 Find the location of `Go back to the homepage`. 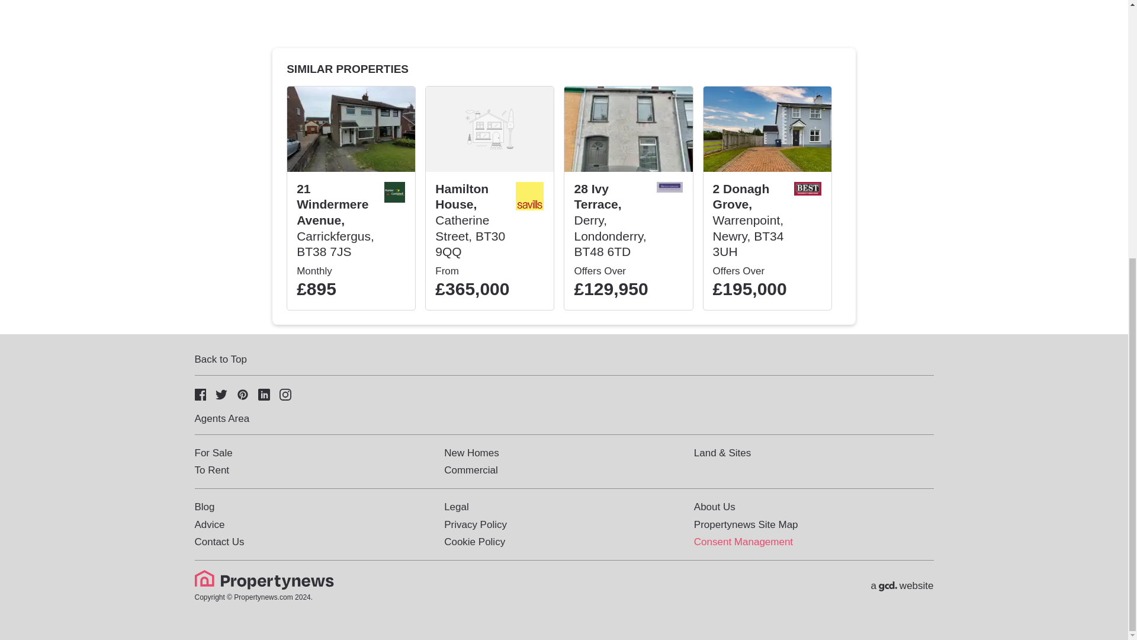

Go back to the homepage is located at coordinates (265, 586).